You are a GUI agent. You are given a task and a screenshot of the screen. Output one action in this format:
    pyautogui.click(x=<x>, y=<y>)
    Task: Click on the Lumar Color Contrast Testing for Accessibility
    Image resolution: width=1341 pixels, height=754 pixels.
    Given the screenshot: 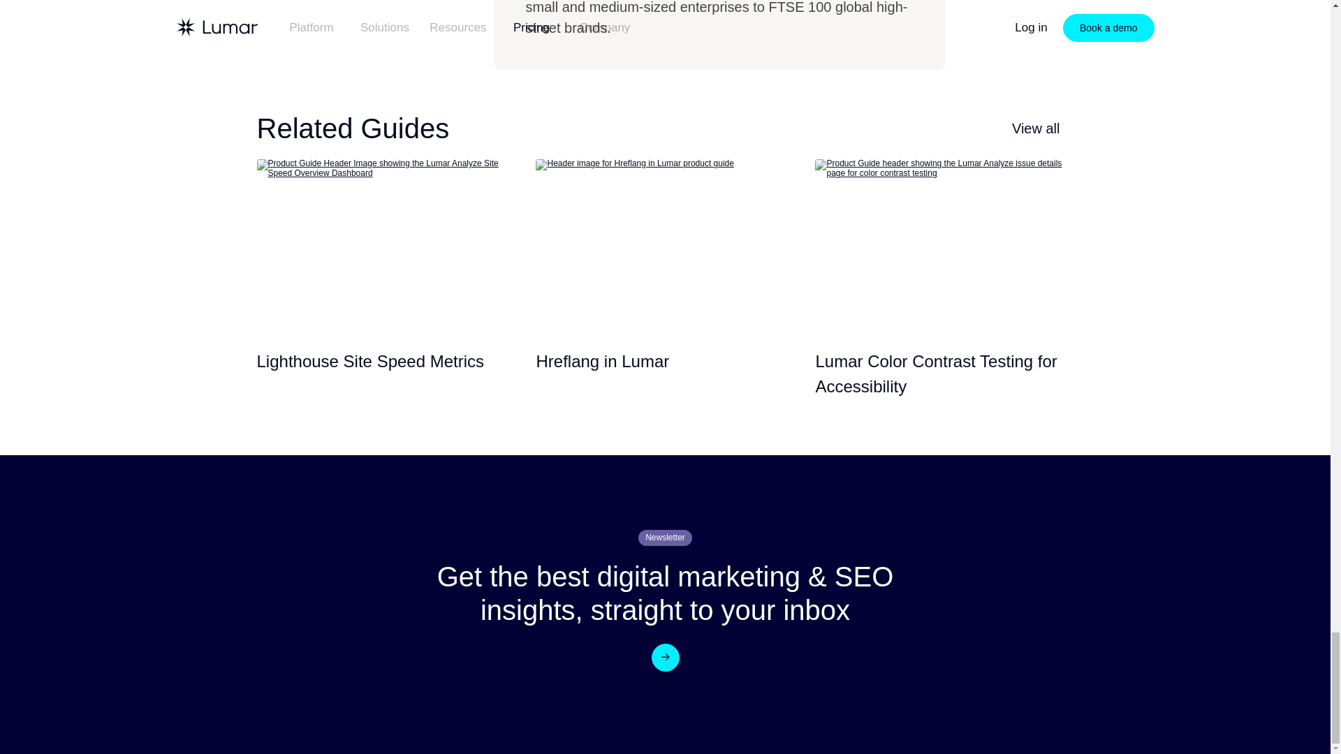 What is the action you would take?
    pyautogui.click(x=944, y=242)
    